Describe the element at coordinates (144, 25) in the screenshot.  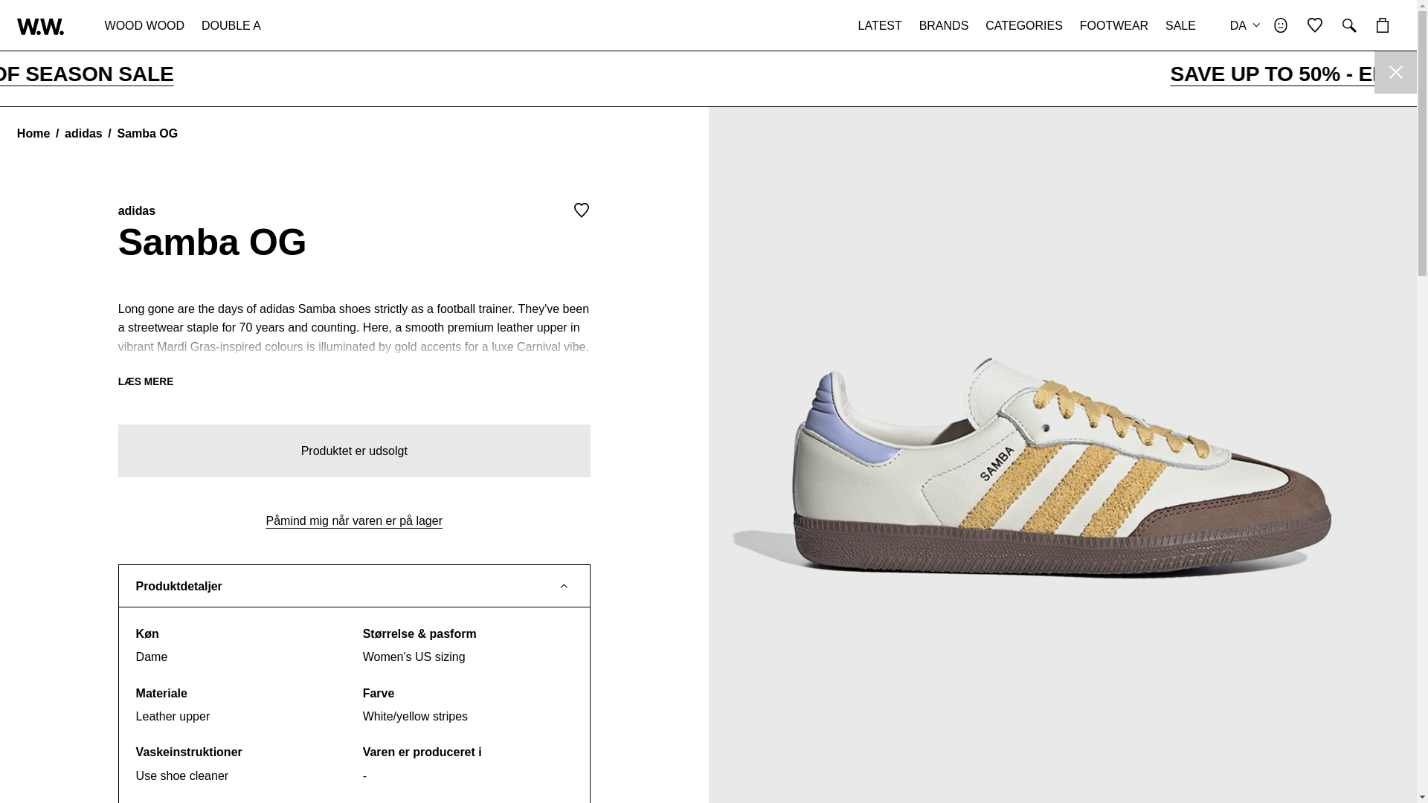
I see `WOOD WOOD` at that location.